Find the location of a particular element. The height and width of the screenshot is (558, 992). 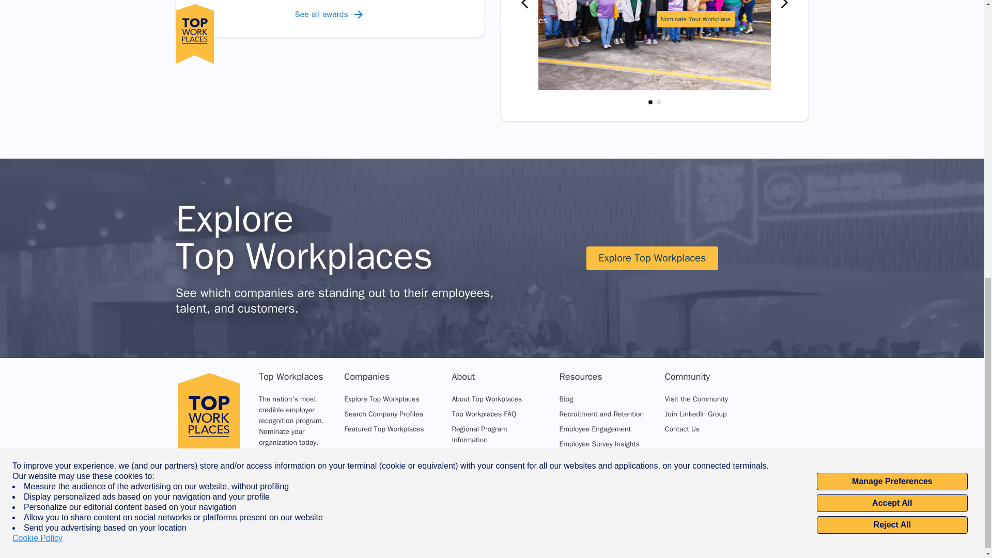

See all awards is located at coordinates (330, 14).